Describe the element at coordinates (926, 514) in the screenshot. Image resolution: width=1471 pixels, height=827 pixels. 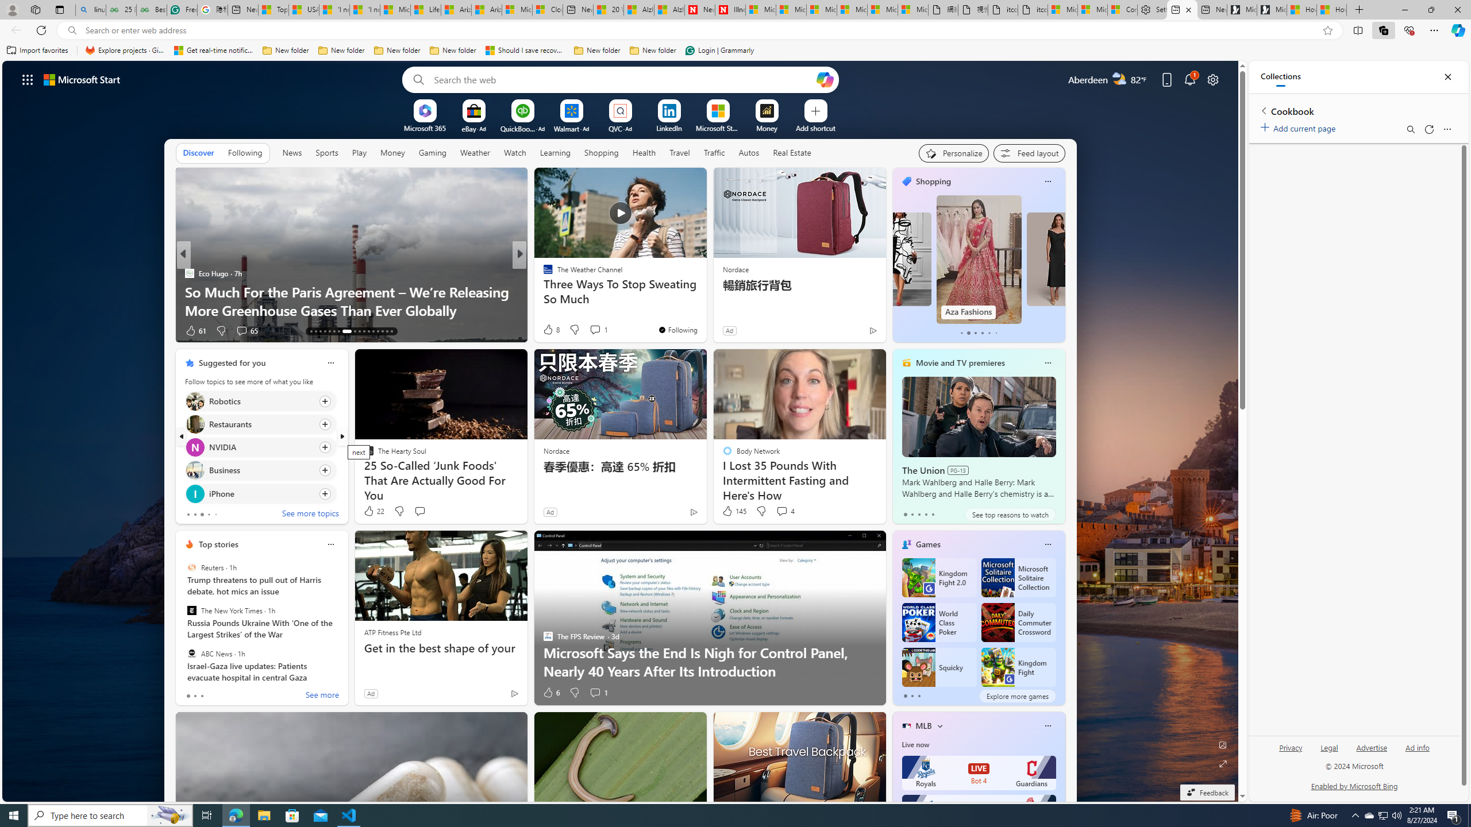
I see `tab-3` at that location.